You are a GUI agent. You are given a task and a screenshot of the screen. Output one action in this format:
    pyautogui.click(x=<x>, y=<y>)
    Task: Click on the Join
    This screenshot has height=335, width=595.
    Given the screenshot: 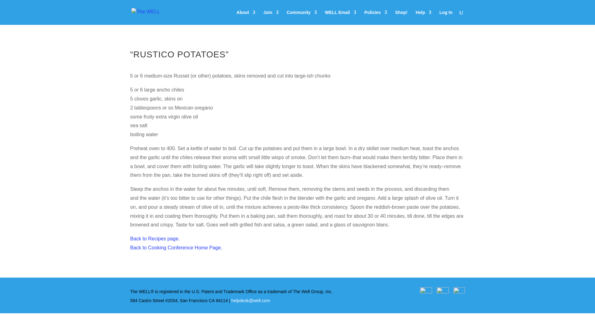 What is the action you would take?
    pyautogui.click(x=271, y=17)
    